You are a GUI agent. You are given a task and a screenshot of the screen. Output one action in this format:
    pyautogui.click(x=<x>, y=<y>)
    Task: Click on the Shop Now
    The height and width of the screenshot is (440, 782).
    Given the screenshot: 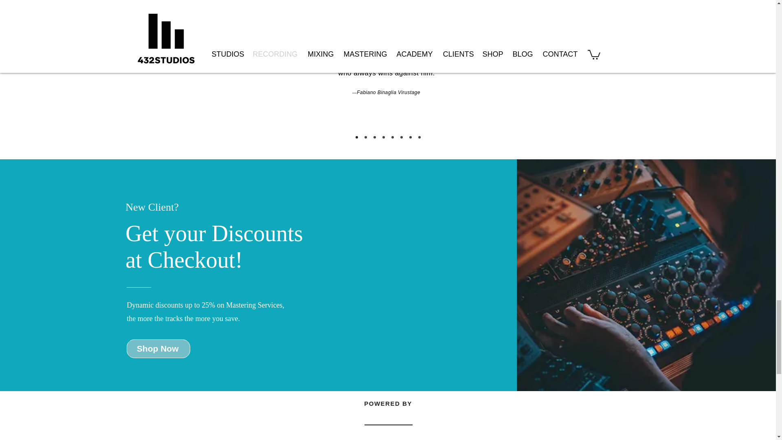 What is the action you would take?
    pyautogui.click(x=158, y=349)
    